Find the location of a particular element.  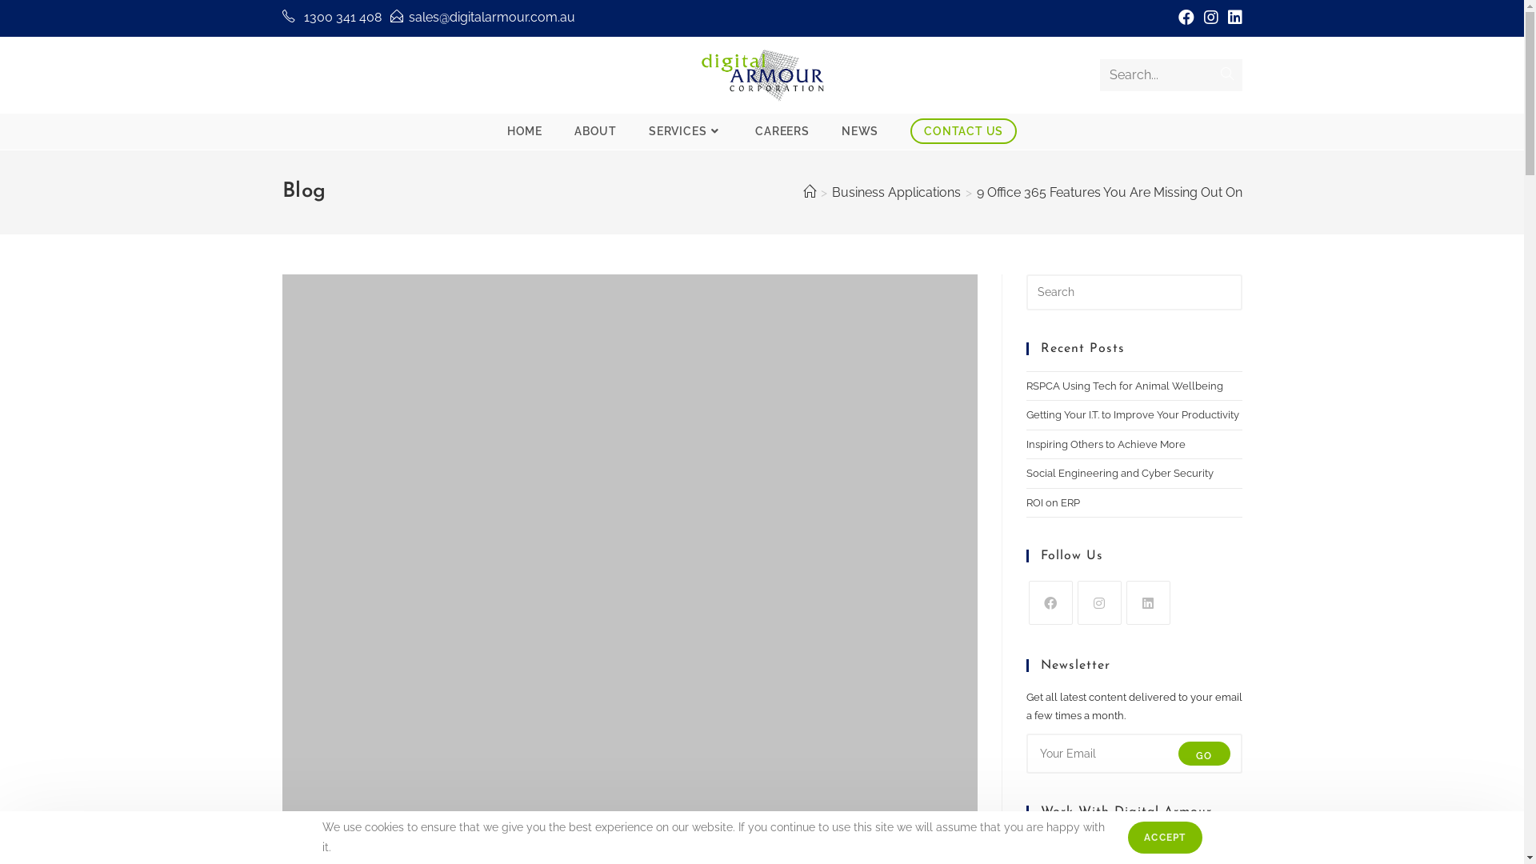

Social Engineering and Cyber Security is located at coordinates (1119, 474).